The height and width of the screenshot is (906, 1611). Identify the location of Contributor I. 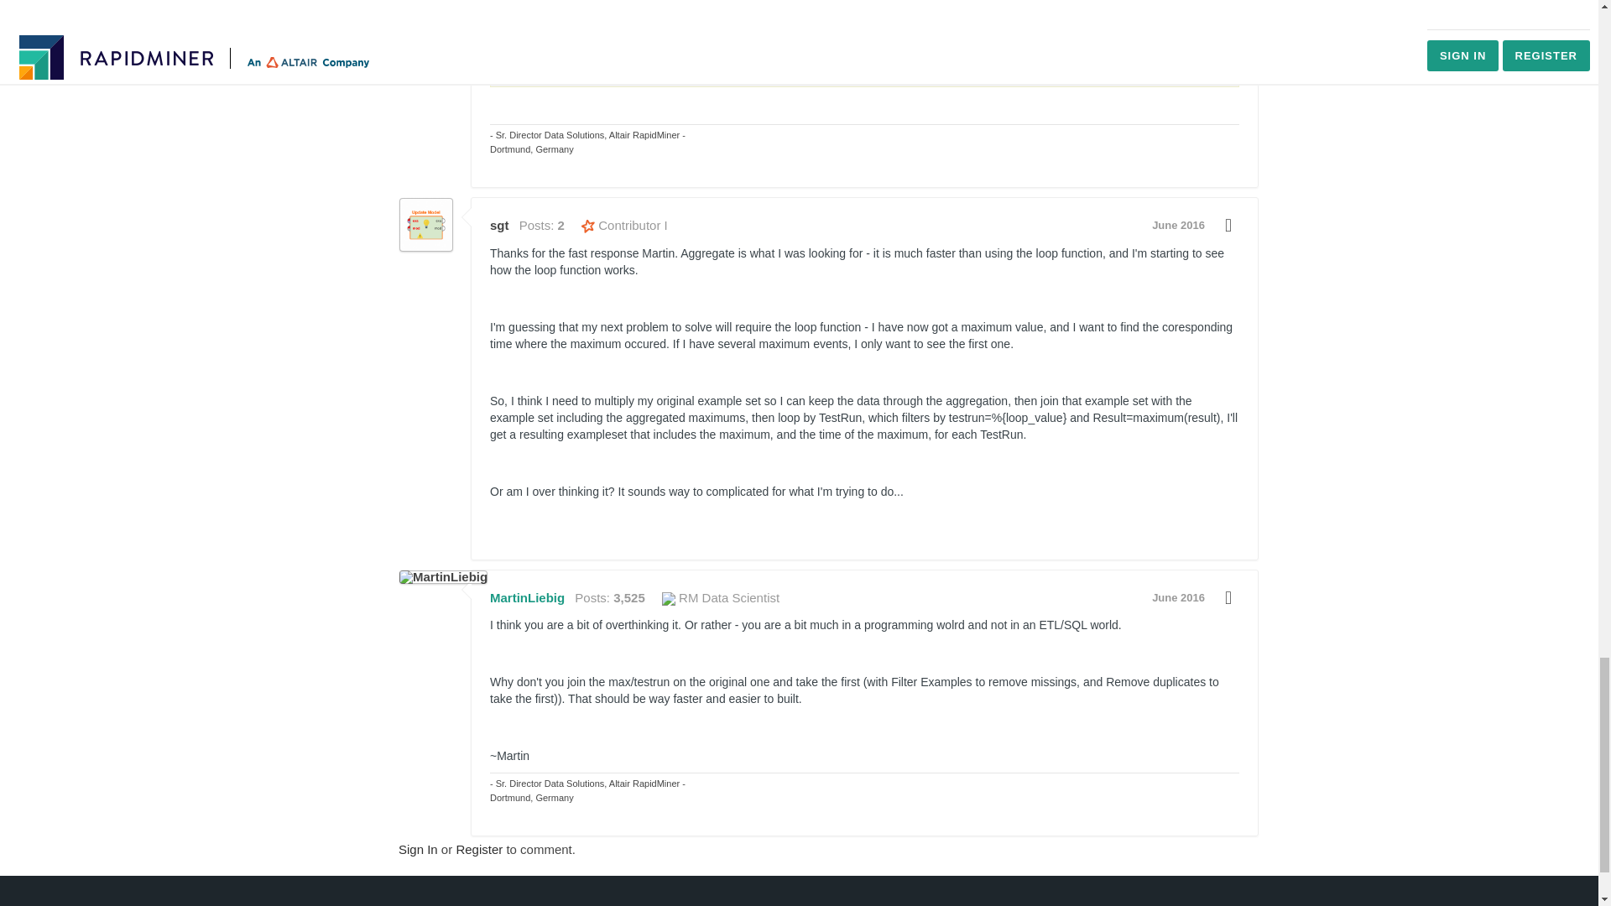
(624, 225).